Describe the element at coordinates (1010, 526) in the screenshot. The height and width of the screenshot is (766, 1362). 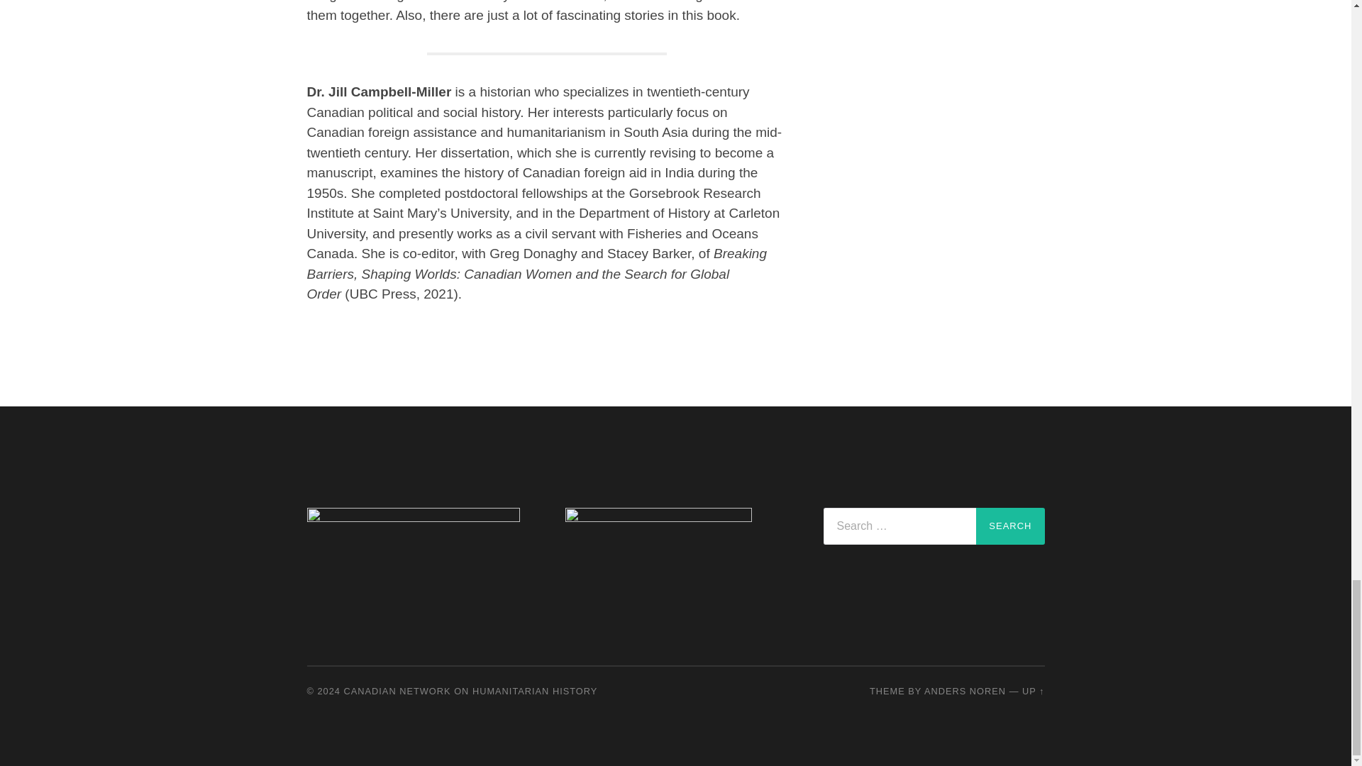
I see `Search` at that location.